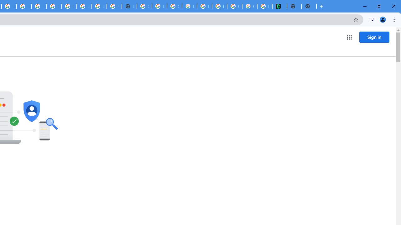 This screenshot has width=401, height=225. Describe the element at coordinates (54, 6) in the screenshot. I see `Google Cloud Platform` at that location.